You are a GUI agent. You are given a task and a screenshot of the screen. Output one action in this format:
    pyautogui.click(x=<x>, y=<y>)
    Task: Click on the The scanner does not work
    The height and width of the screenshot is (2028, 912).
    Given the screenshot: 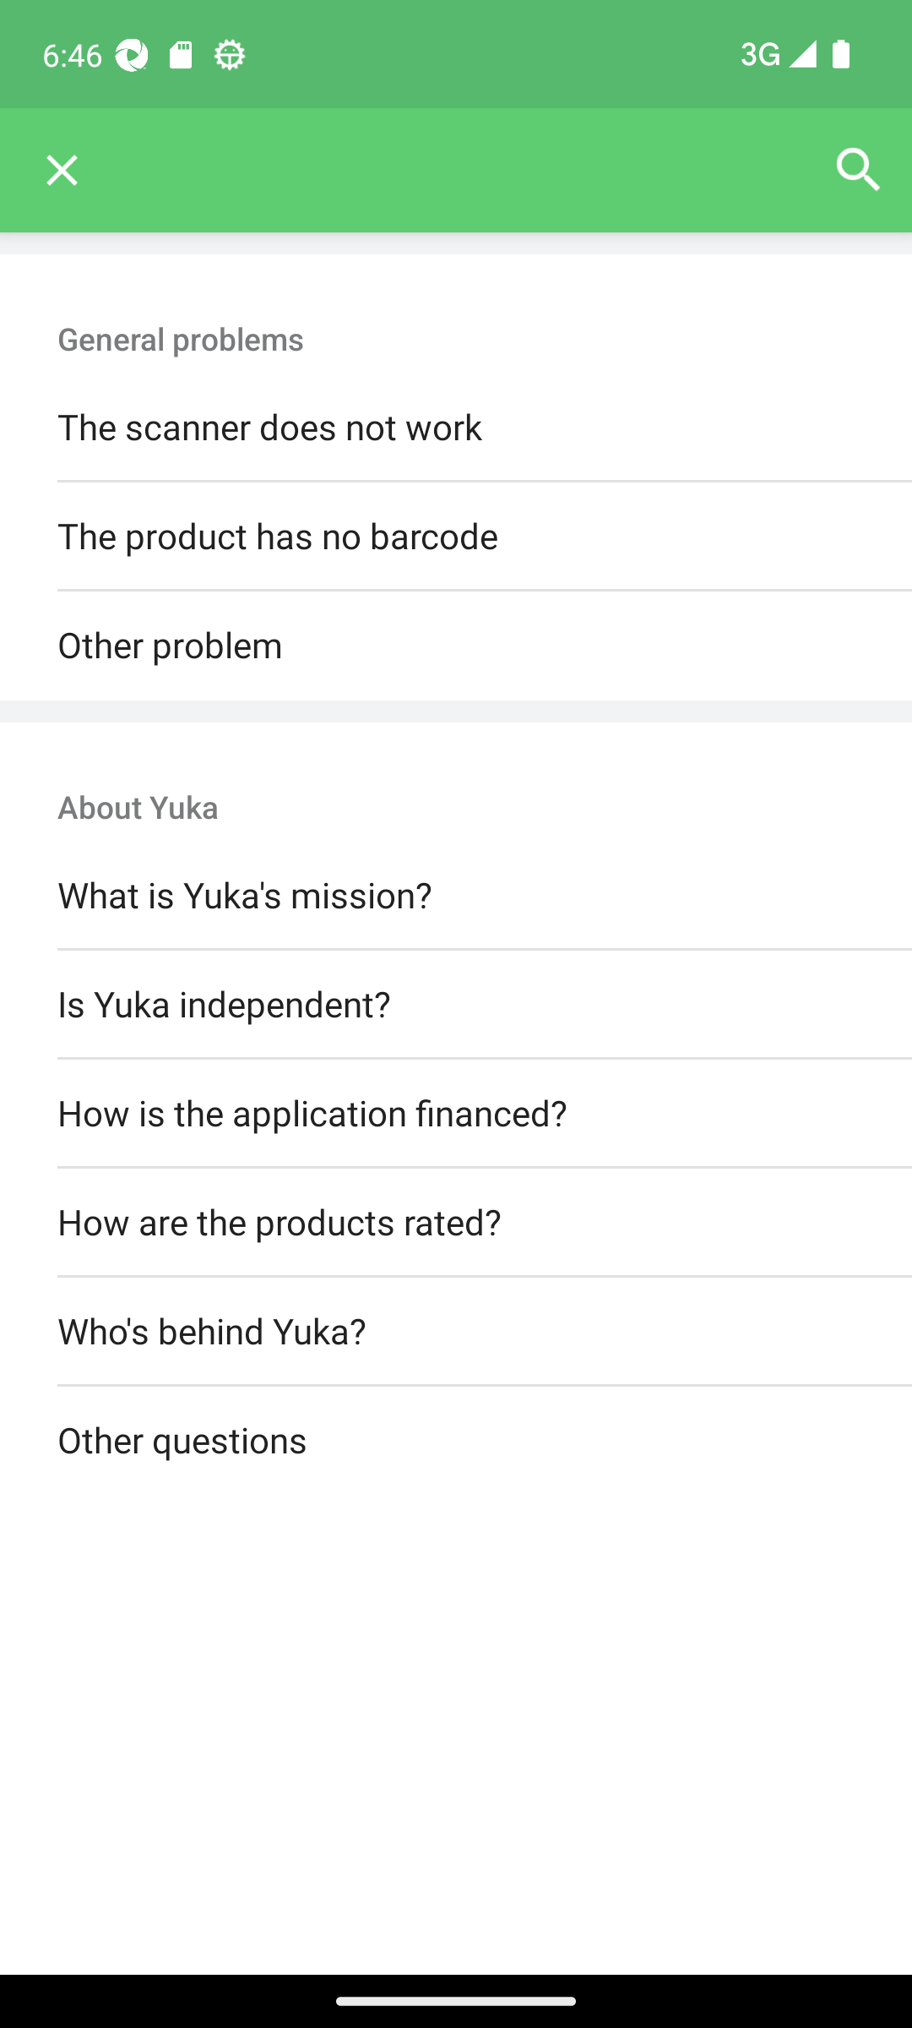 What is the action you would take?
    pyautogui.click(x=456, y=428)
    